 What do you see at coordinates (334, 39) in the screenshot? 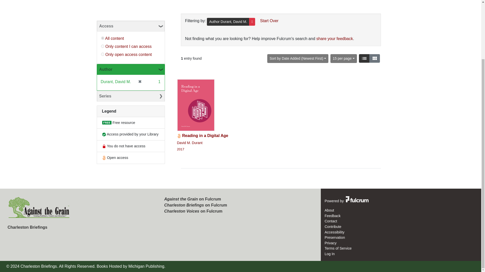
I see `List` at bounding box center [334, 39].